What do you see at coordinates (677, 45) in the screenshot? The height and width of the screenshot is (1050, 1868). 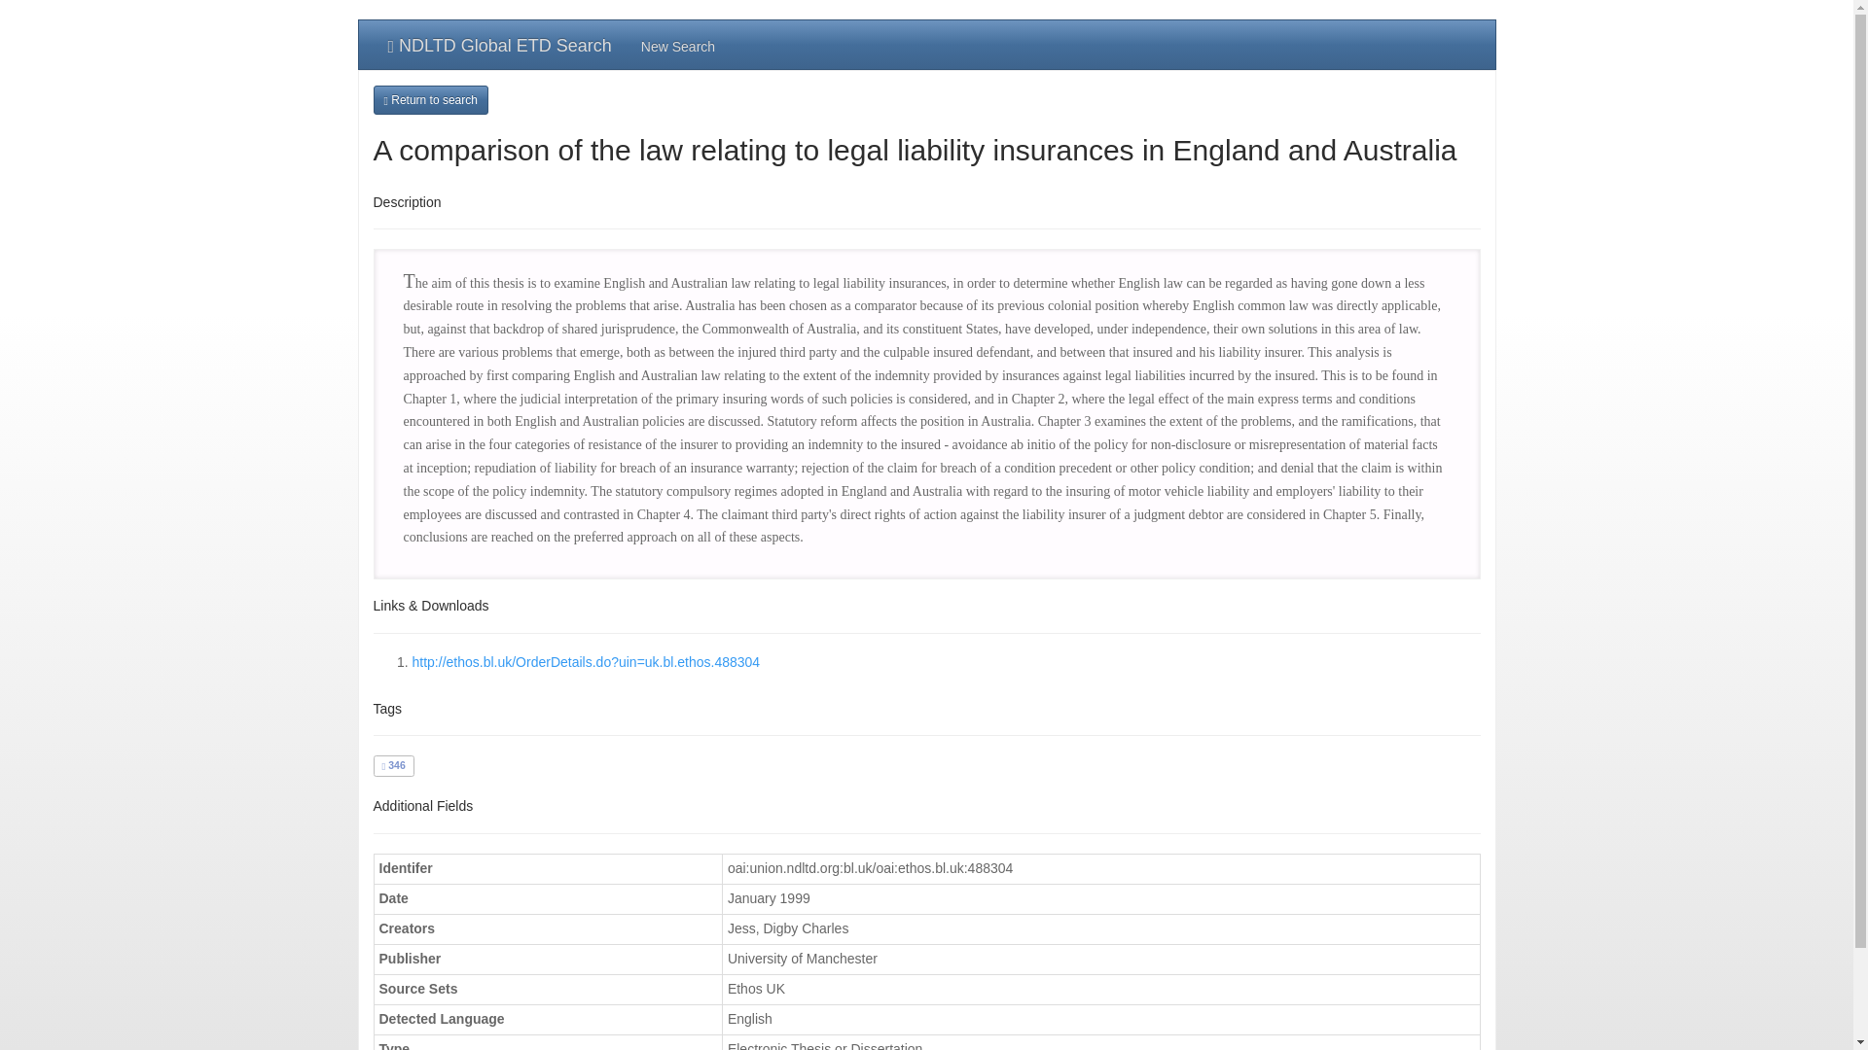 I see `New Search` at bounding box center [677, 45].